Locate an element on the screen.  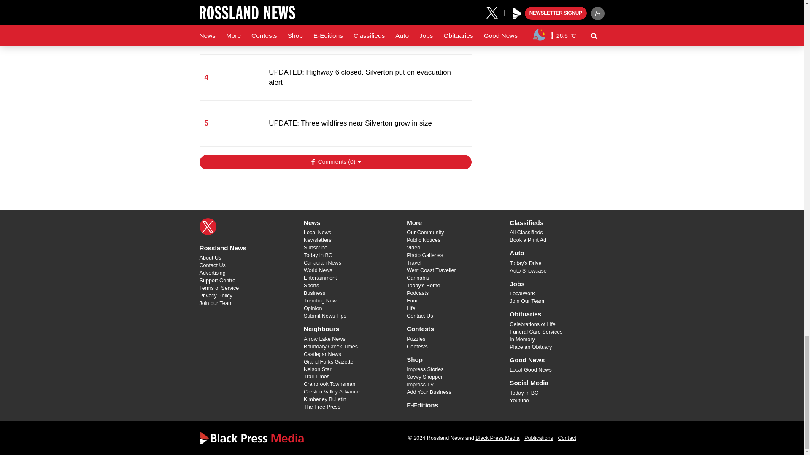
X is located at coordinates (208, 227).